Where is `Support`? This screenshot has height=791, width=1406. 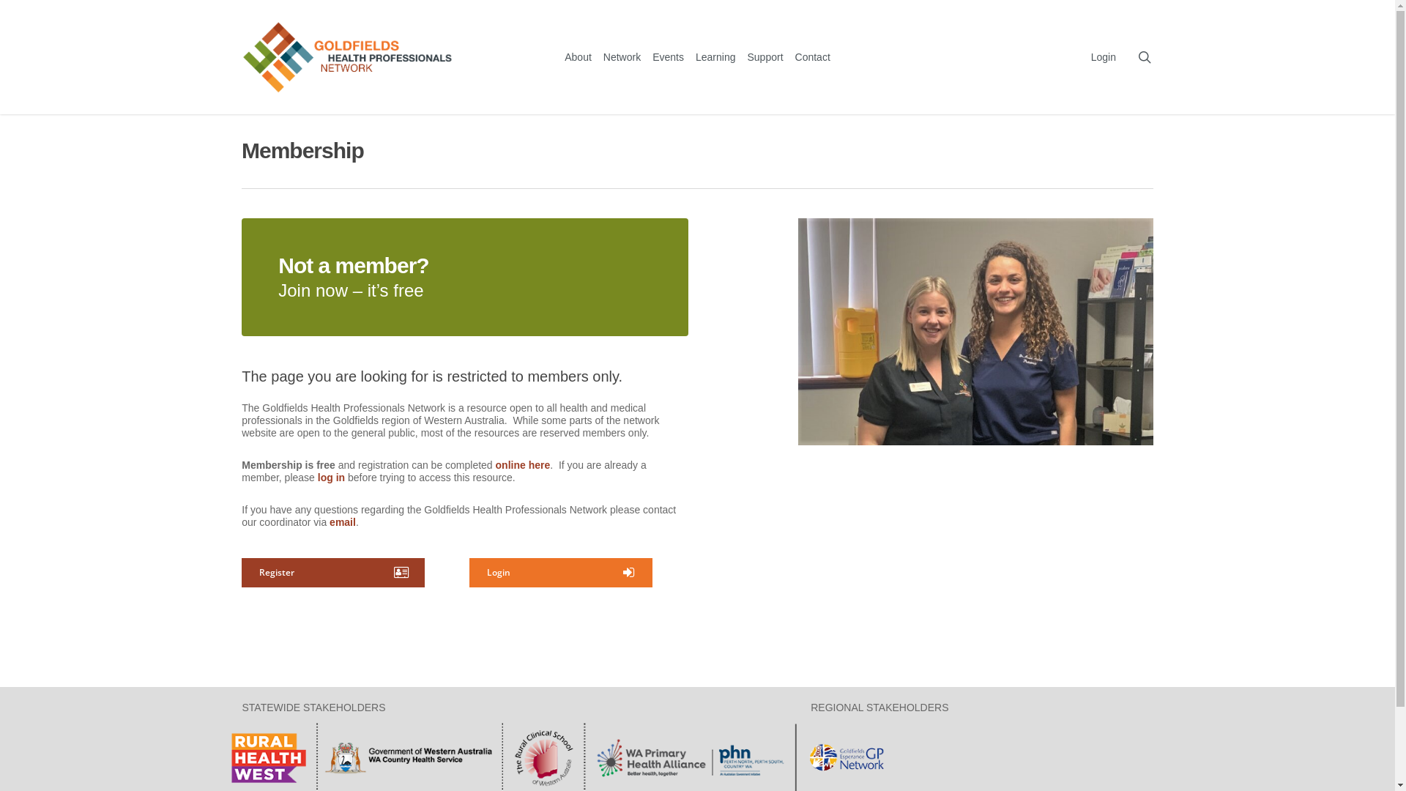
Support is located at coordinates (765, 57).